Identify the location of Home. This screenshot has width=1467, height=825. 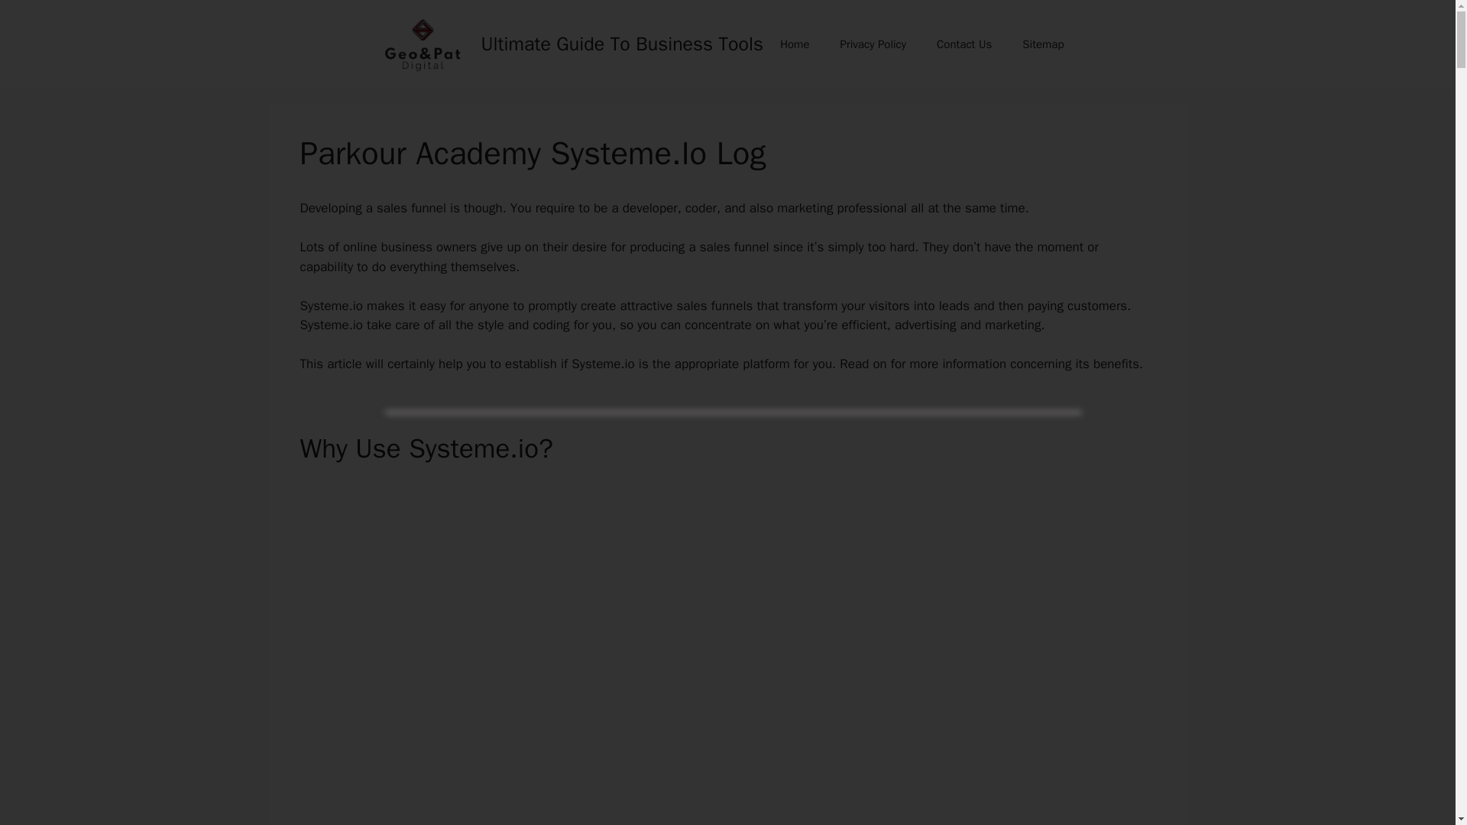
(795, 44).